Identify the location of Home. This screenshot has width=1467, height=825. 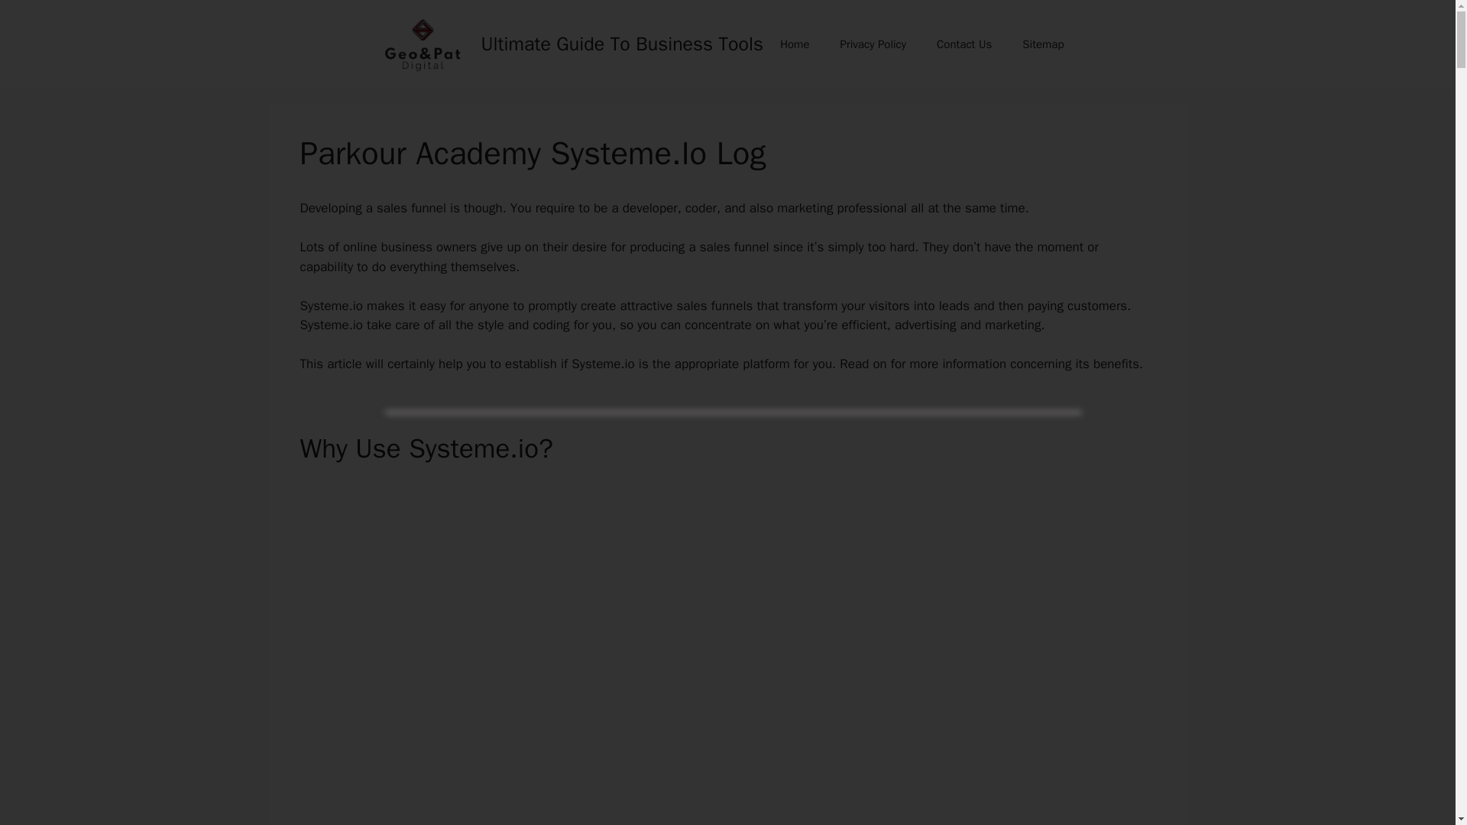
(795, 44).